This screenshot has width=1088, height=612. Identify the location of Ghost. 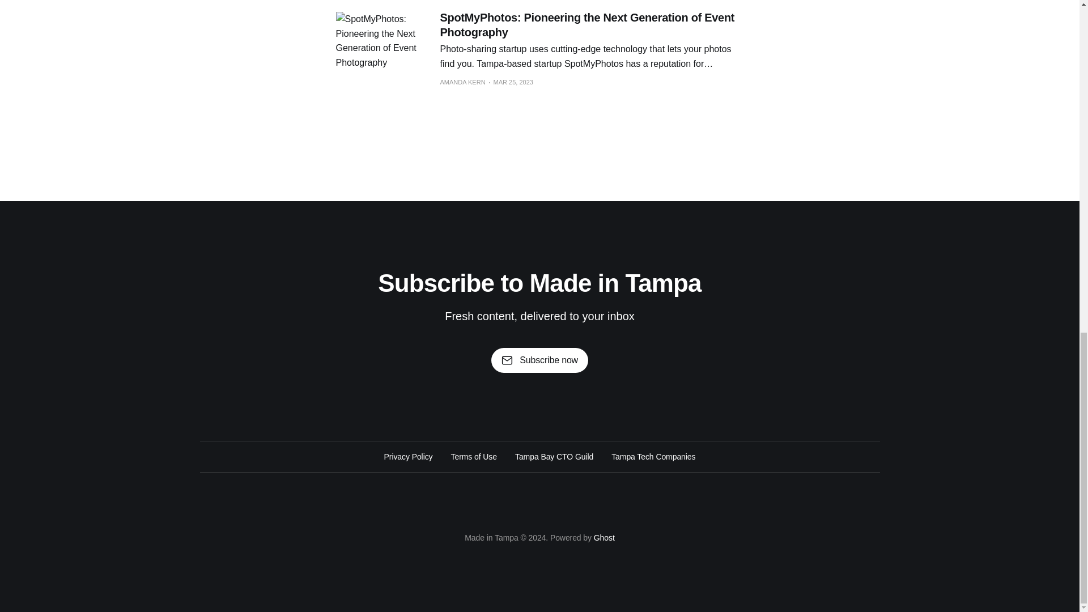
(604, 537).